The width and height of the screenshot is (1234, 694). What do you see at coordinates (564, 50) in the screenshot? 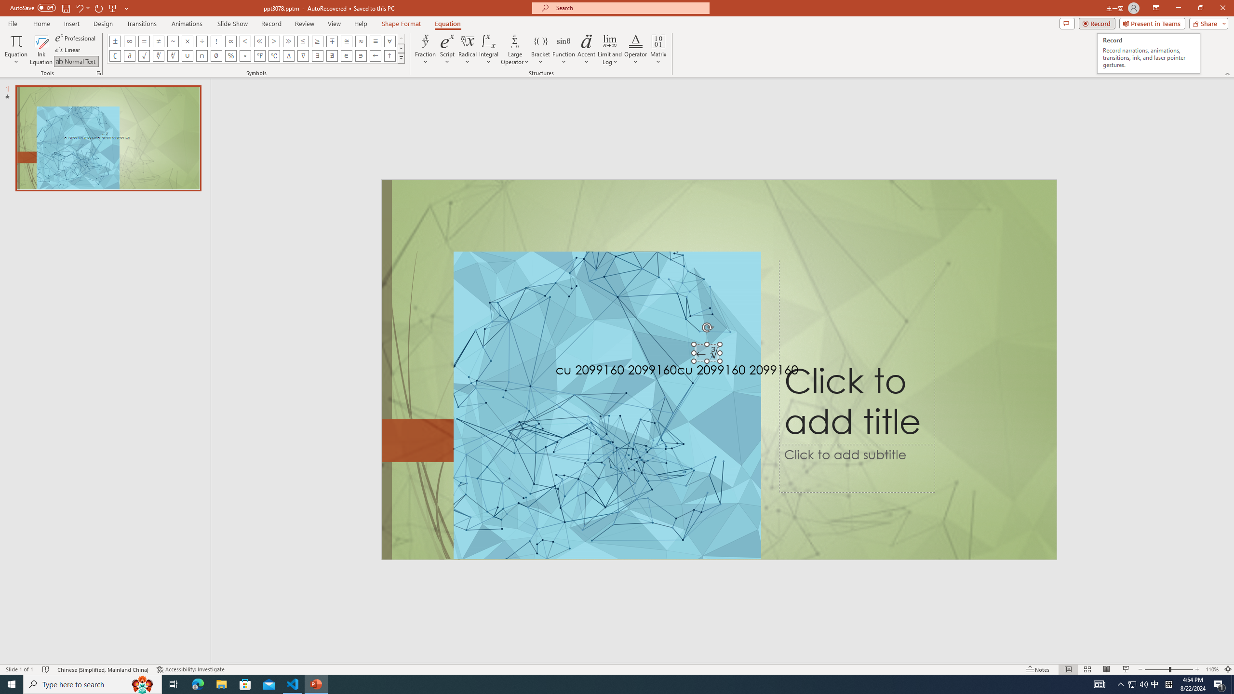
I see `Function` at bounding box center [564, 50].